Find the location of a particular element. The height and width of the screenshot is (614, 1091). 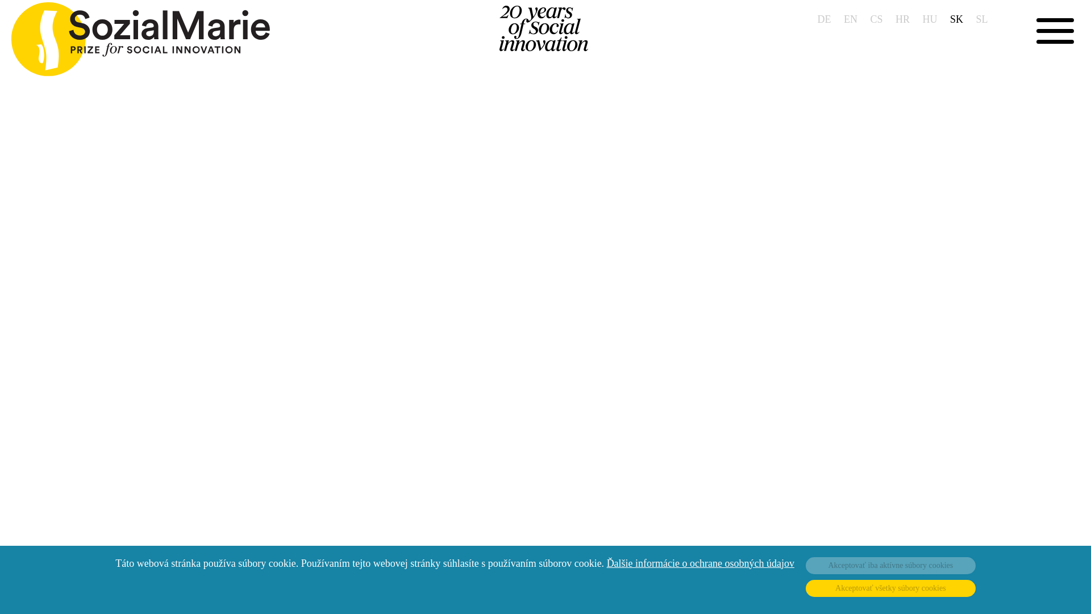

HR is located at coordinates (902, 19).